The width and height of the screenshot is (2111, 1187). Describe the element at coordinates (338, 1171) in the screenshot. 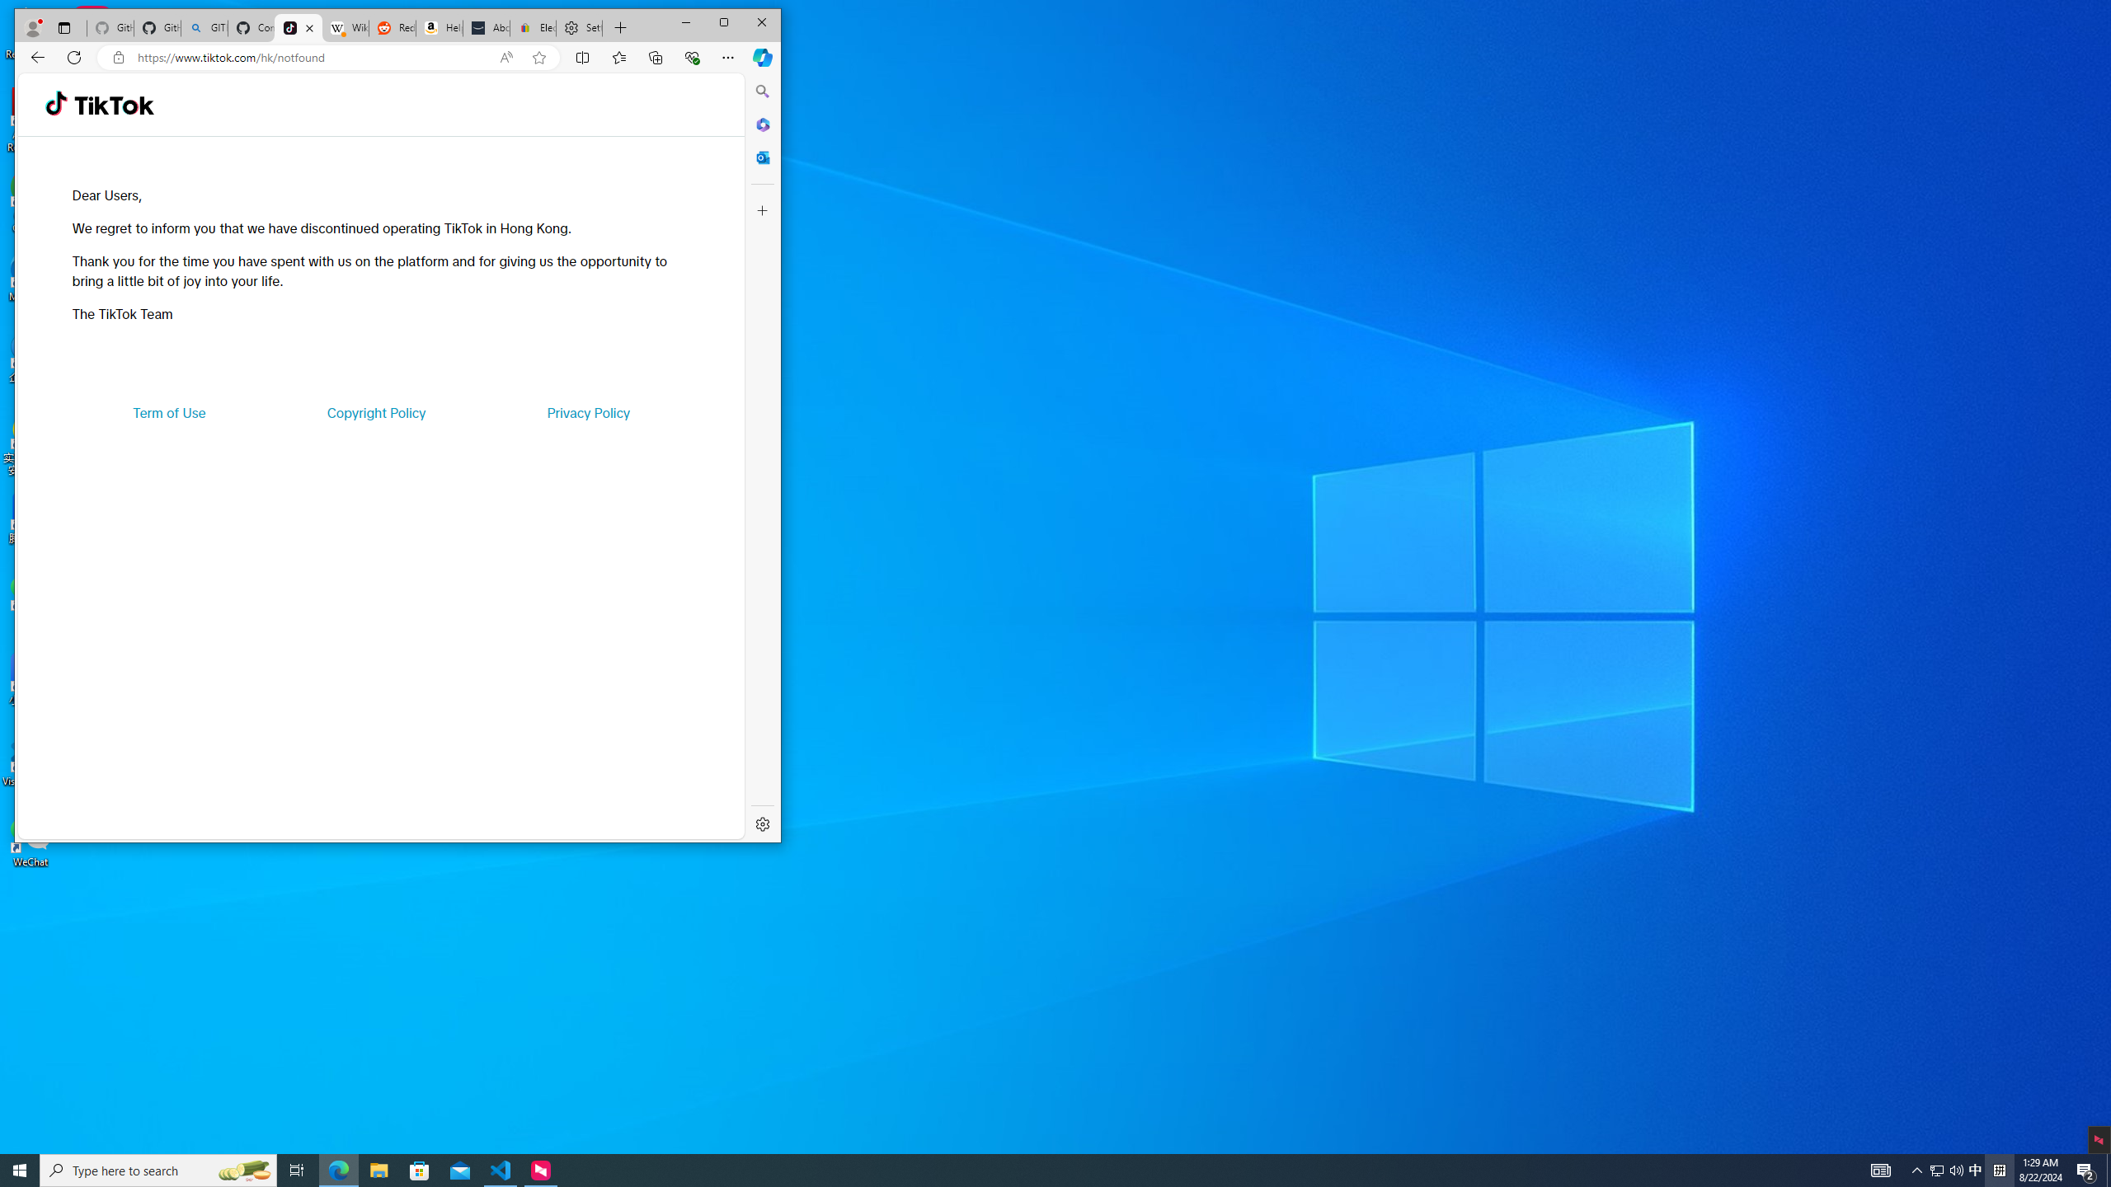

I see `Privacy Policy` at that location.